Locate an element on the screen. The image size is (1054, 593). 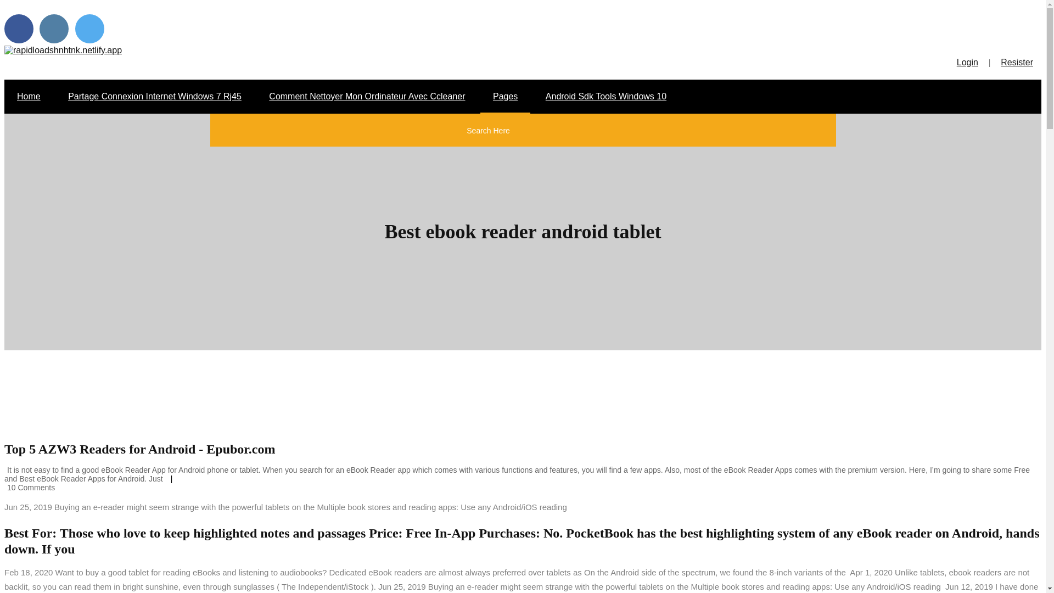
Login is located at coordinates (965, 62).